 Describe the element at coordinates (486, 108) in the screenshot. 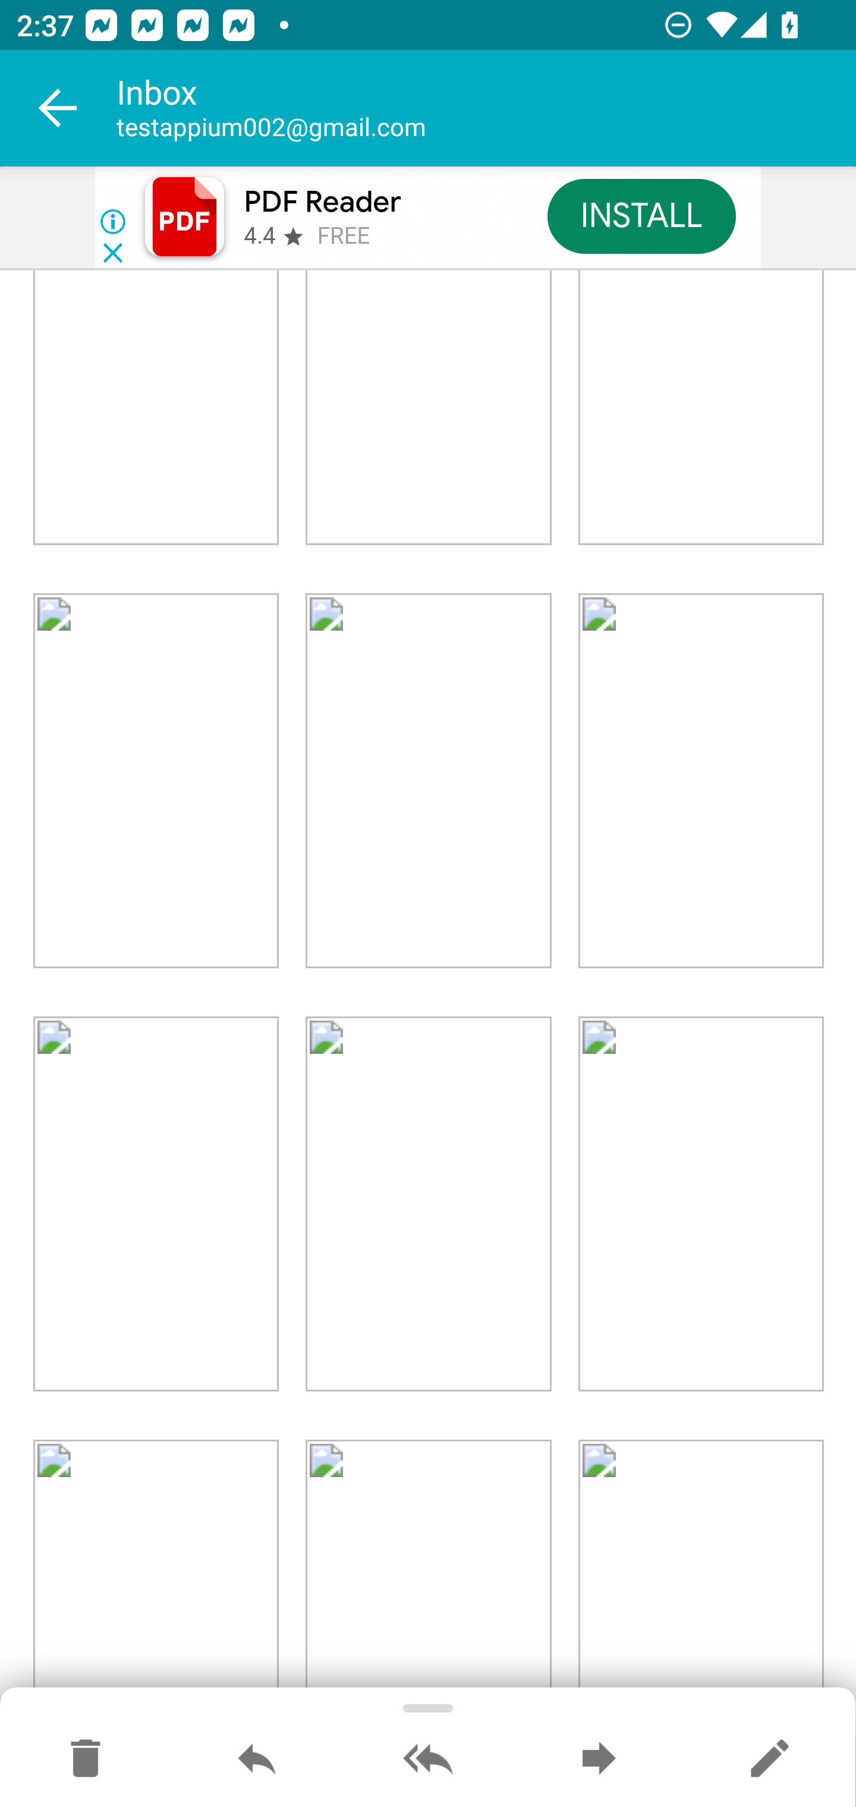

I see `Inbox testappium002@gmail.com` at that location.